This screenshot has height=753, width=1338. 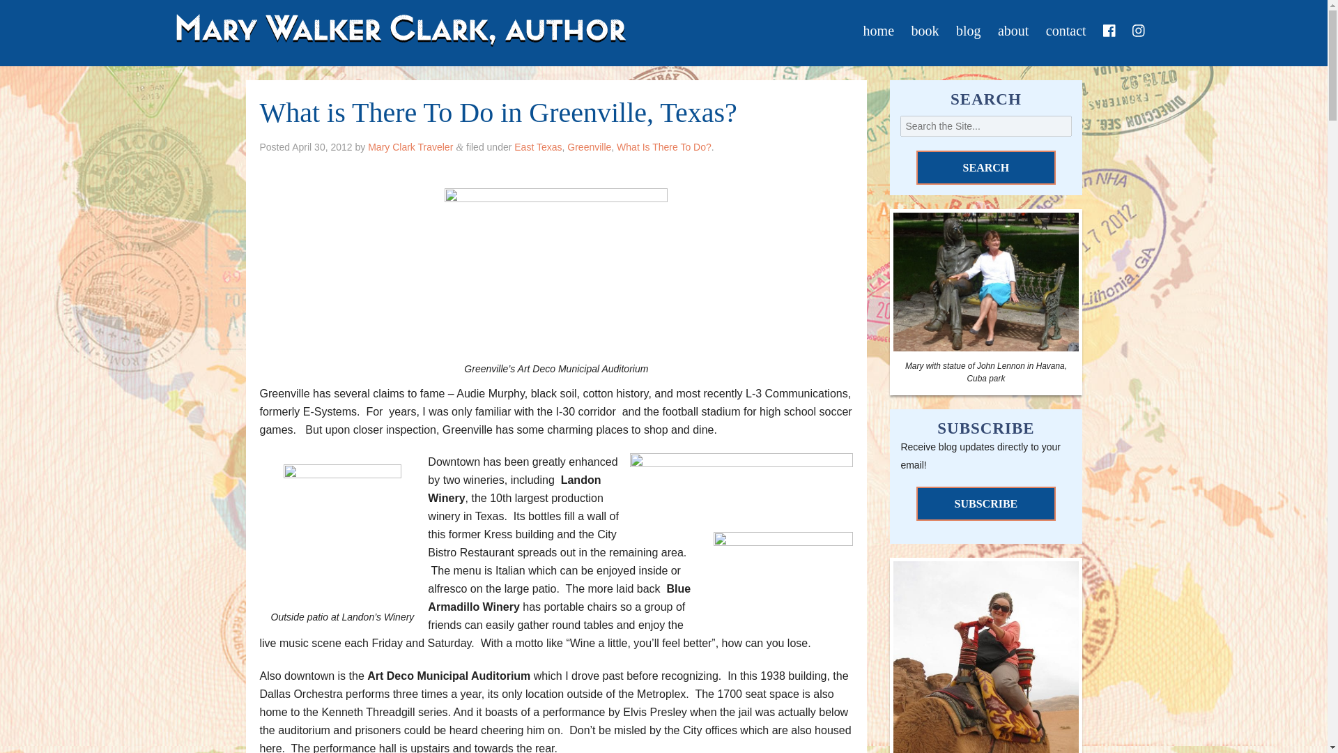 What do you see at coordinates (590, 147) in the screenshot?
I see `Greenville` at bounding box center [590, 147].